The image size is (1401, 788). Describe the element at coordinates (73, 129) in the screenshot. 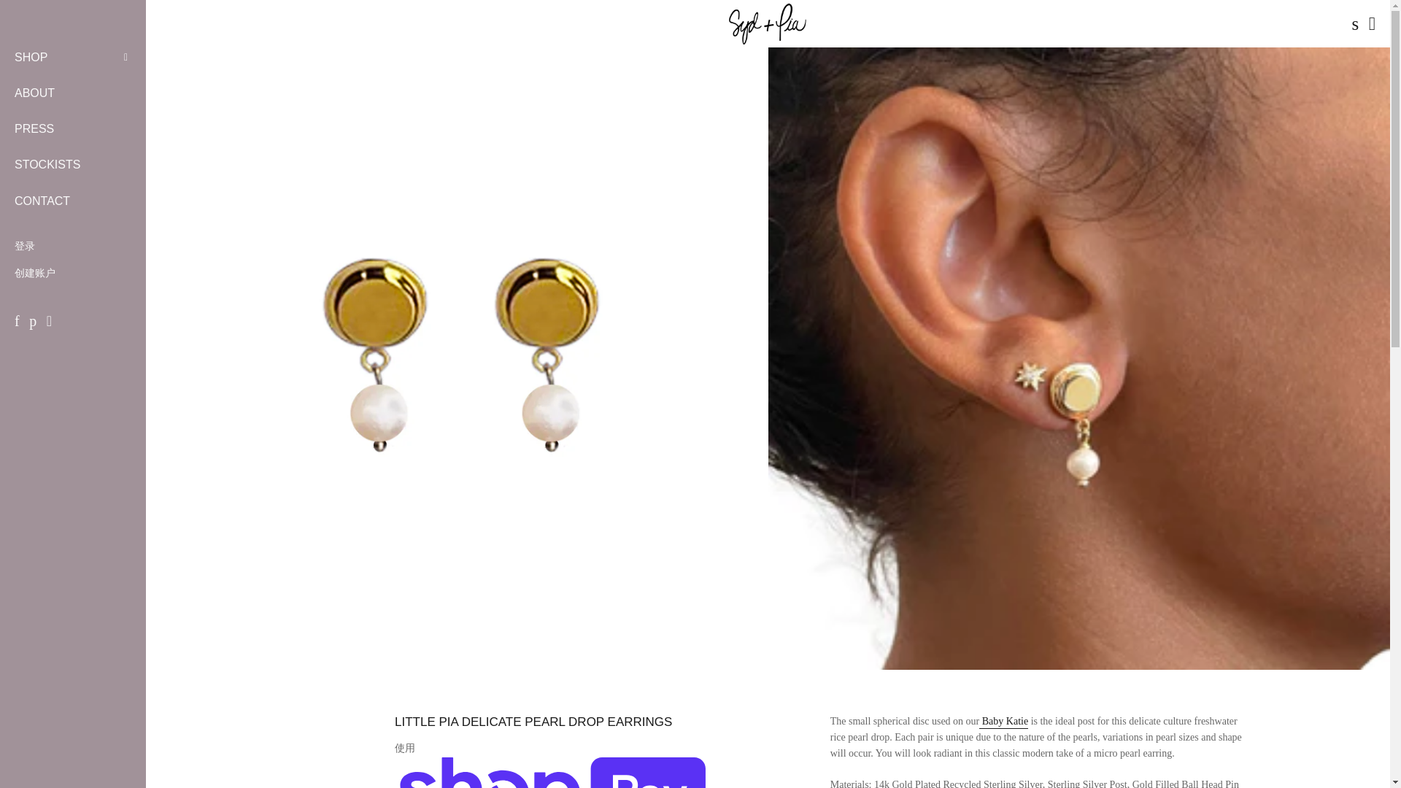

I see `PRESS` at that location.